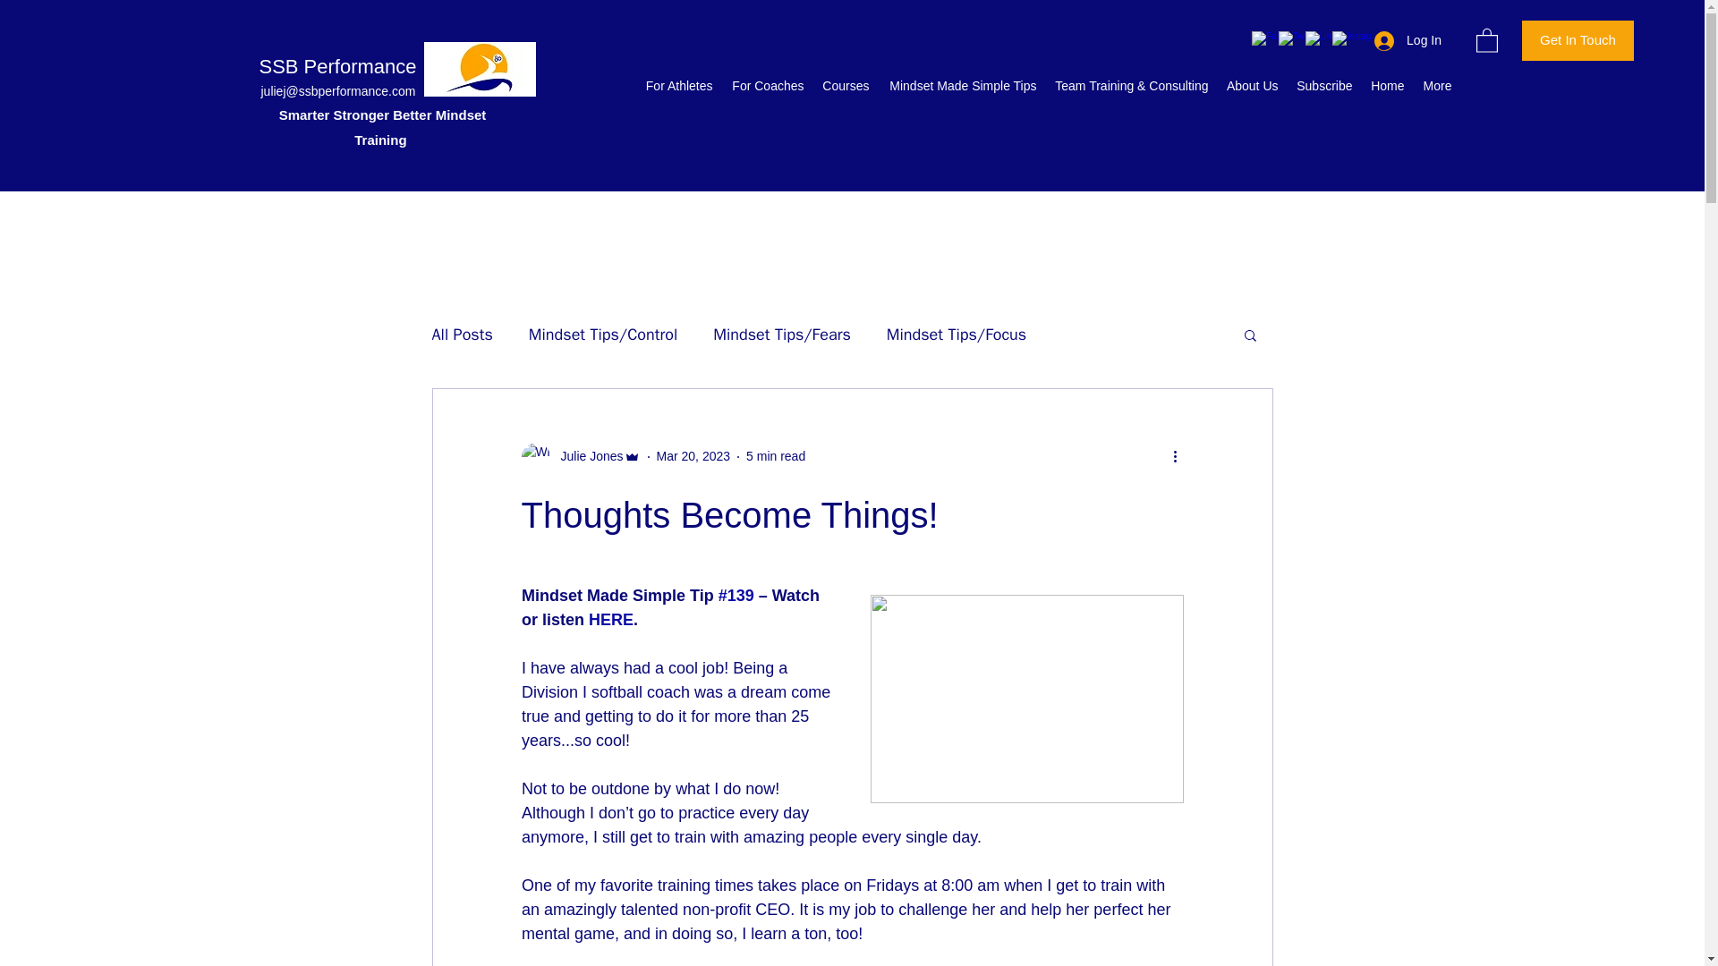  I want to click on Subscribe, so click(1323, 86).